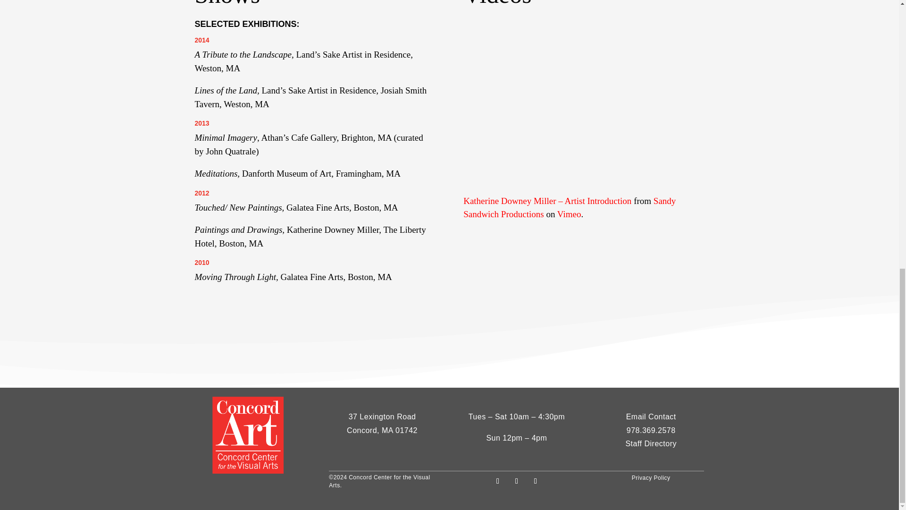 The width and height of the screenshot is (906, 510). What do you see at coordinates (651, 416) in the screenshot?
I see `Email Contact` at bounding box center [651, 416].